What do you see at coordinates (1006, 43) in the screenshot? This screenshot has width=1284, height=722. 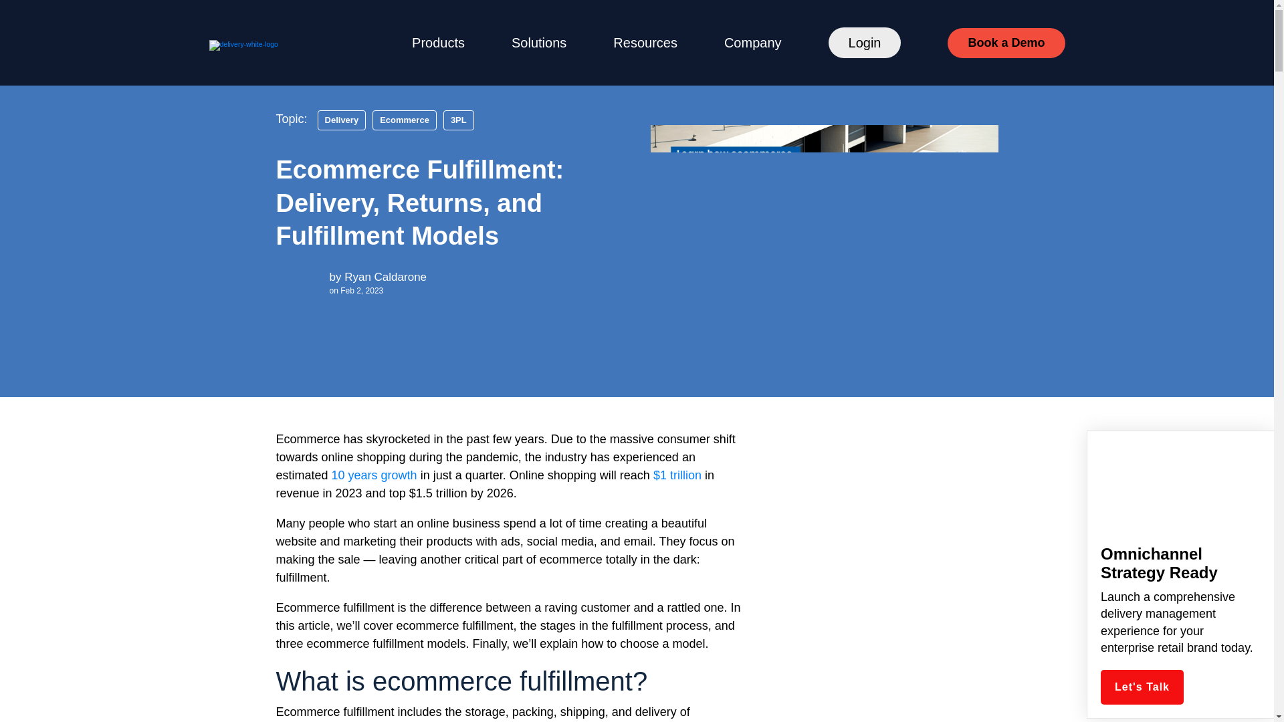 I see `Book a Demo` at bounding box center [1006, 43].